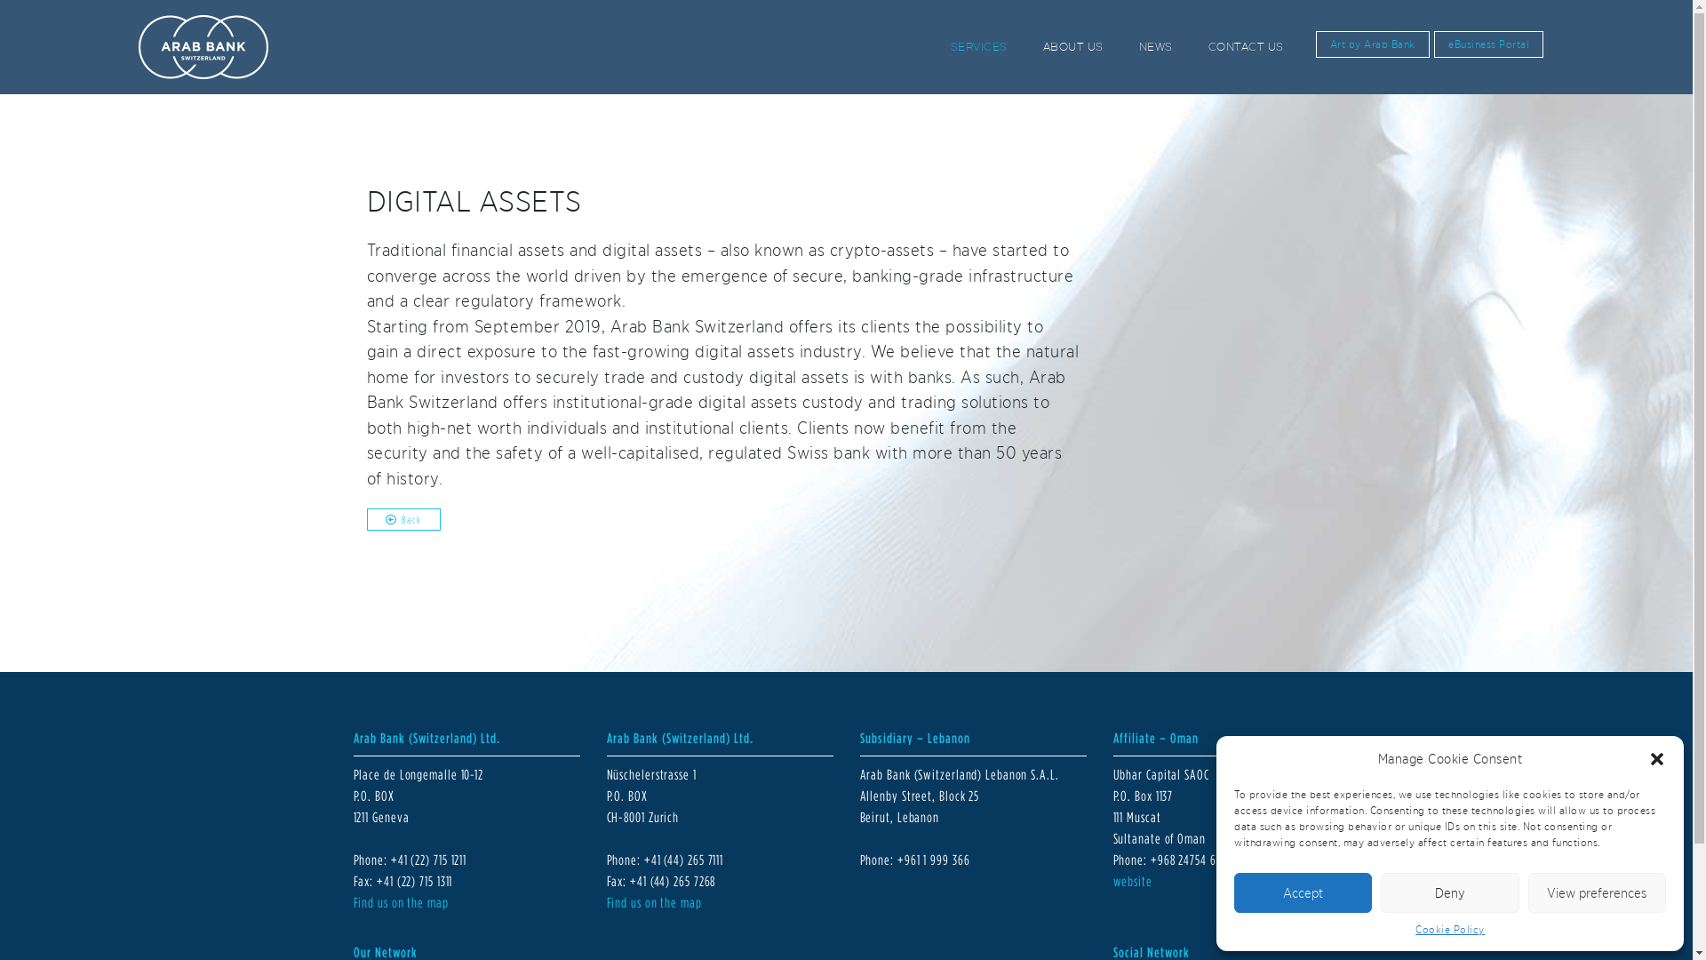 This screenshot has width=1706, height=960. Describe the element at coordinates (1598, 892) in the screenshot. I see `View preferences` at that location.